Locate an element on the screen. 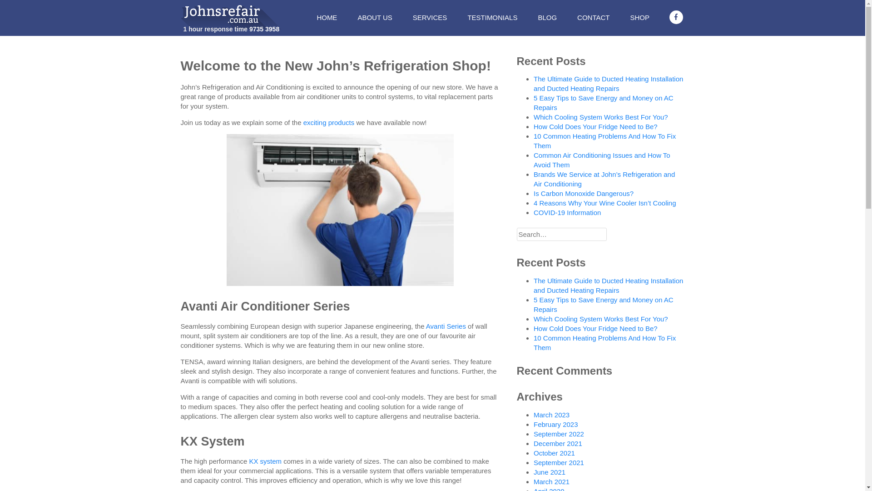 This screenshot has height=491, width=872. CONTACT is located at coordinates (593, 17).